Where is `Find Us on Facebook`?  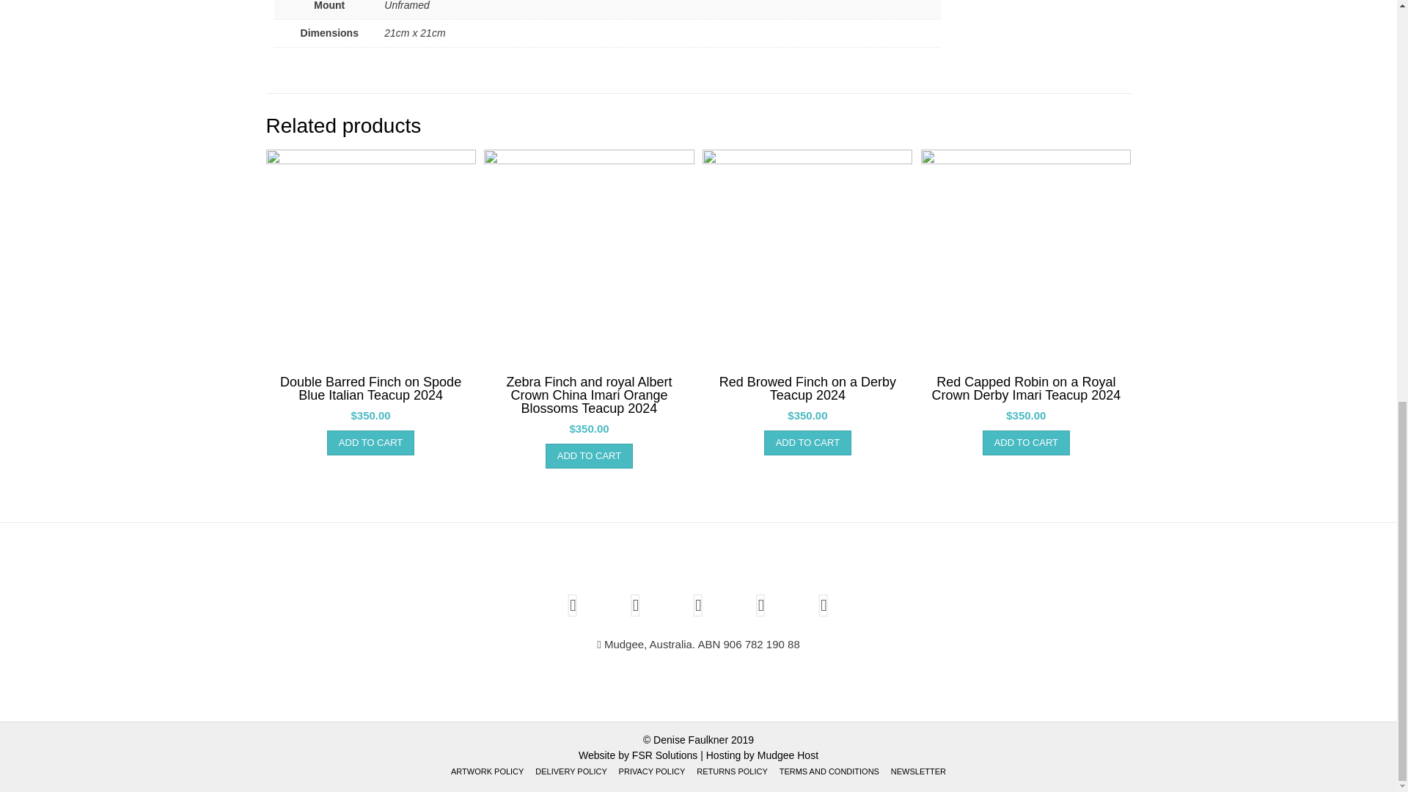 Find Us on Facebook is located at coordinates (761, 606).